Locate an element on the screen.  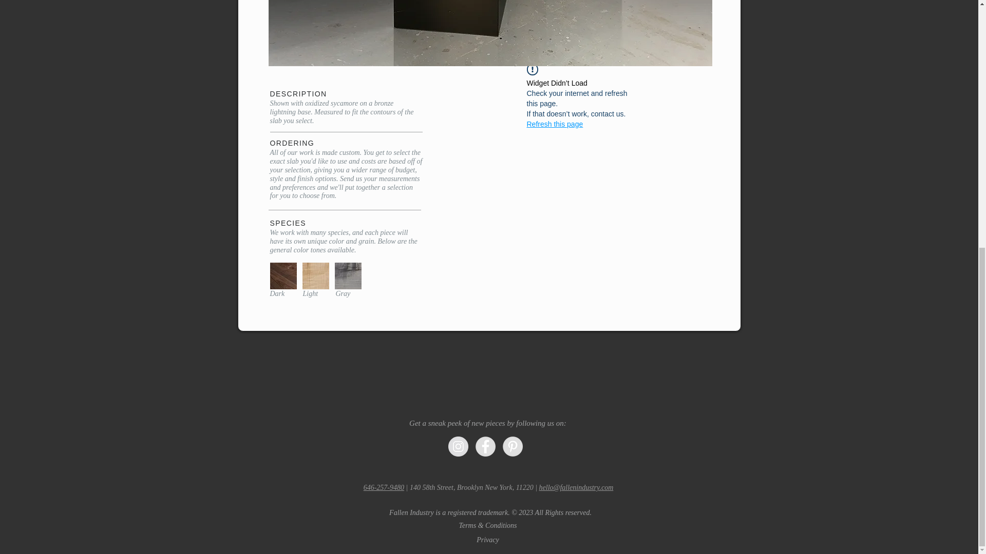
646-257-9480 is located at coordinates (384, 487).